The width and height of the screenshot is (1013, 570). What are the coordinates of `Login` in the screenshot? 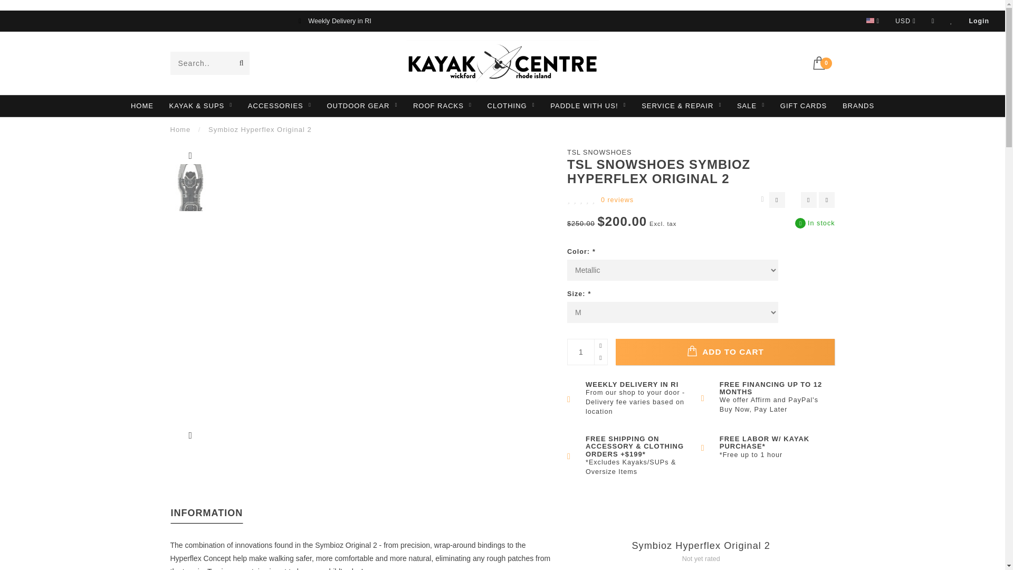 It's located at (979, 21).